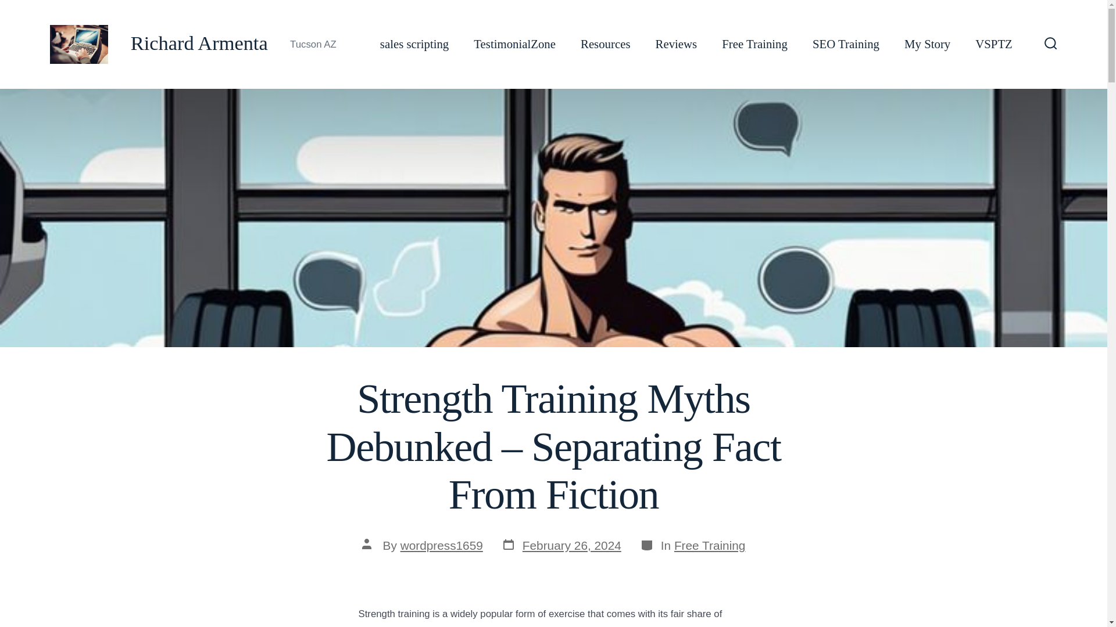  What do you see at coordinates (414, 44) in the screenshot?
I see `My Story` at bounding box center [414, 44].